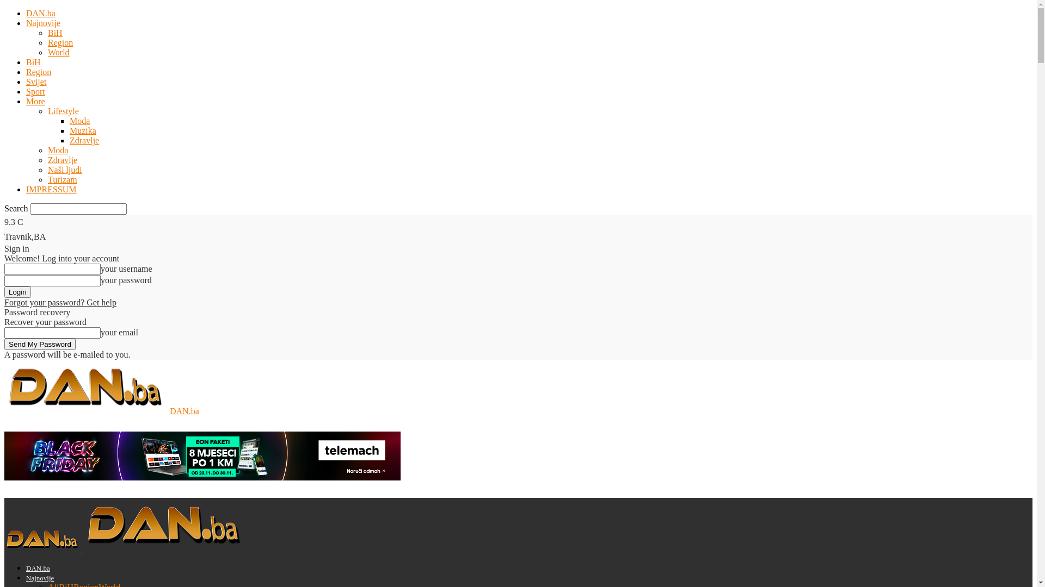 This screenshot has height=587, width=1045. Describe the element at coordinates (63, 179) in the screenshot. I see `Turizam` at that location.